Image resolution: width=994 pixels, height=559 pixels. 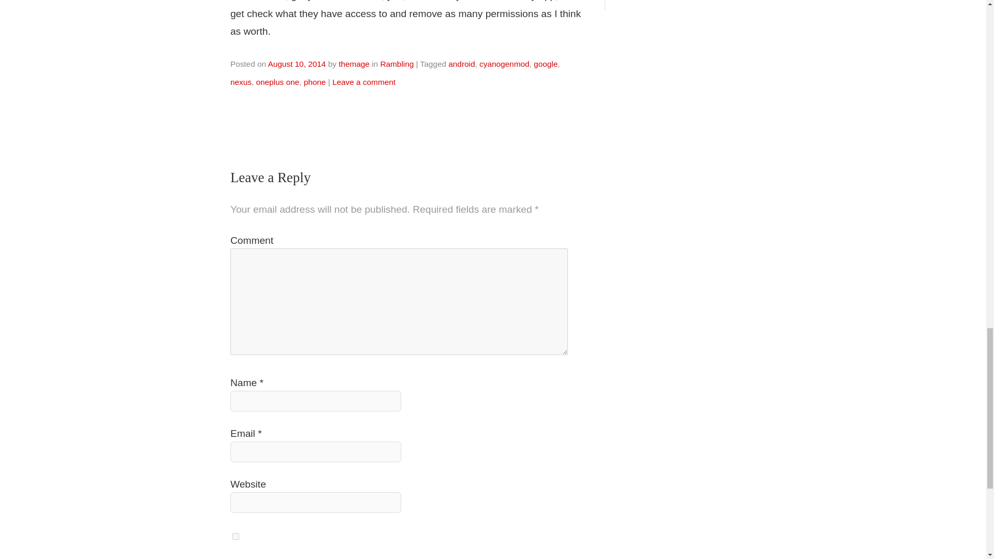 What do you see at coordinates (354, 63) in the screenshot?
I see `themage` at bounding box center [354, 63].